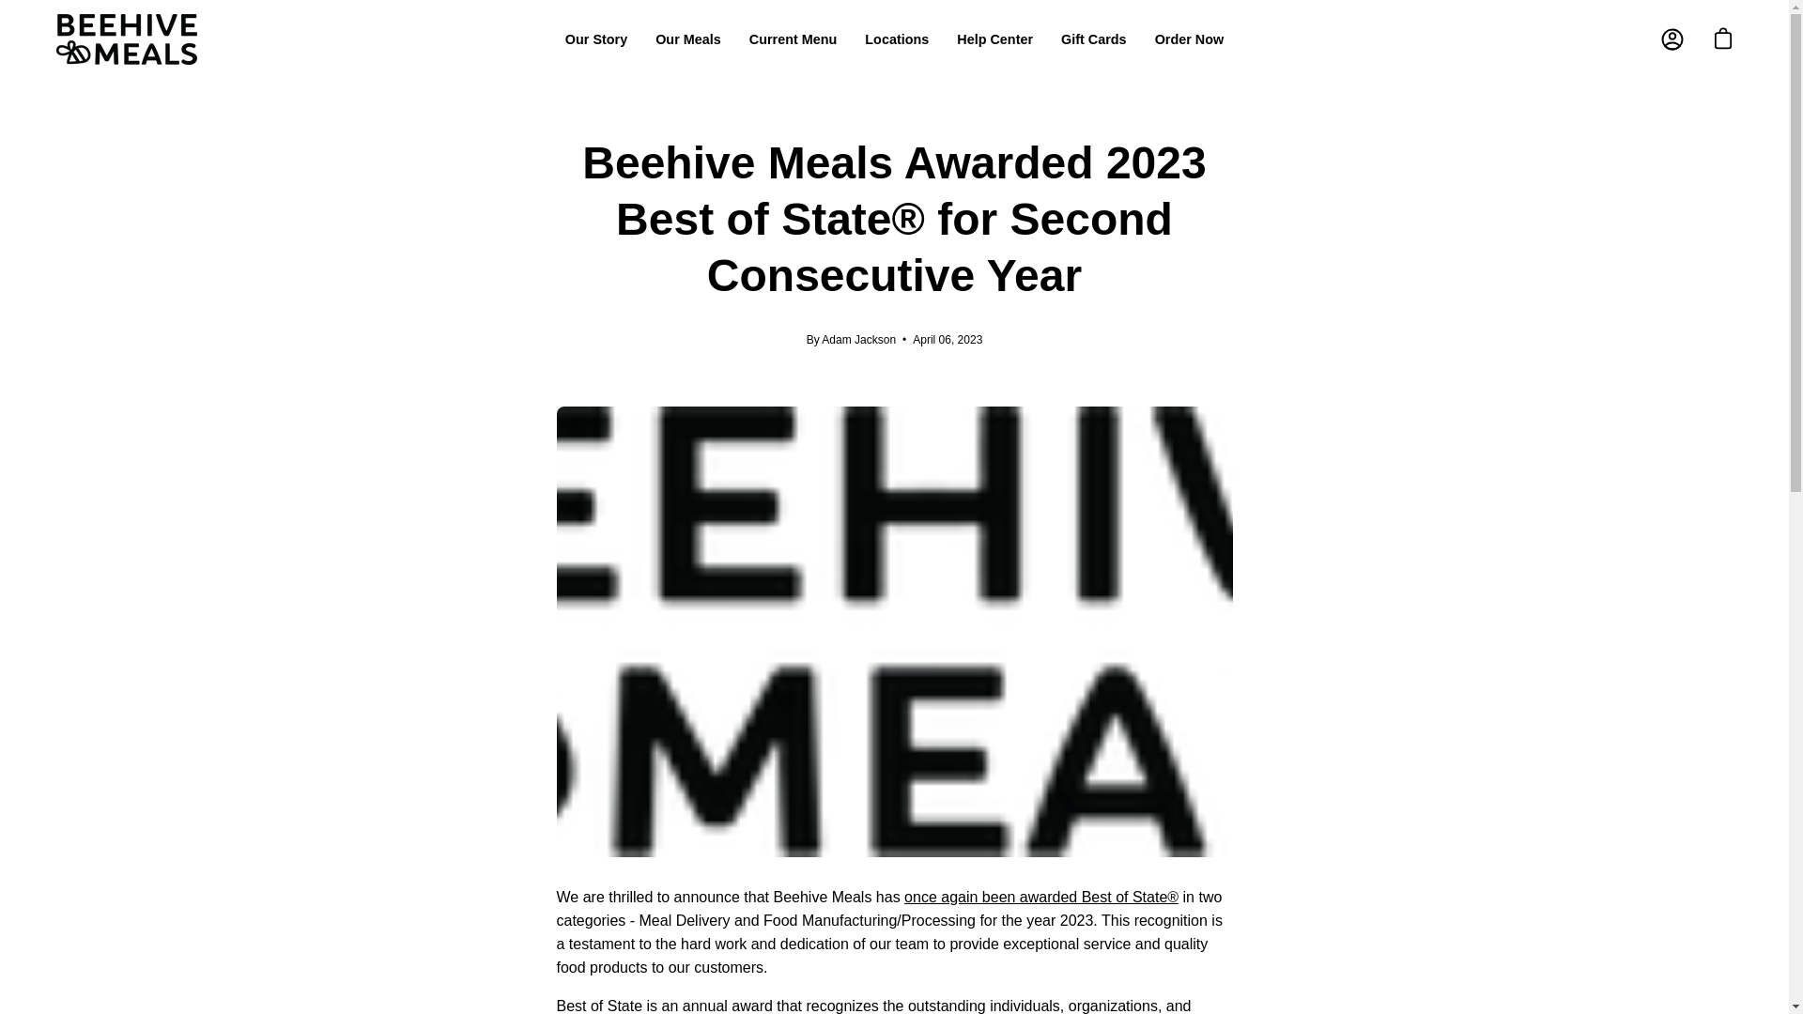 The height and width of the screenshot is (1014, 1803). Describe the element at coordinates (1094, 39) in the screenshot. I see `Gift Cards` at that location.